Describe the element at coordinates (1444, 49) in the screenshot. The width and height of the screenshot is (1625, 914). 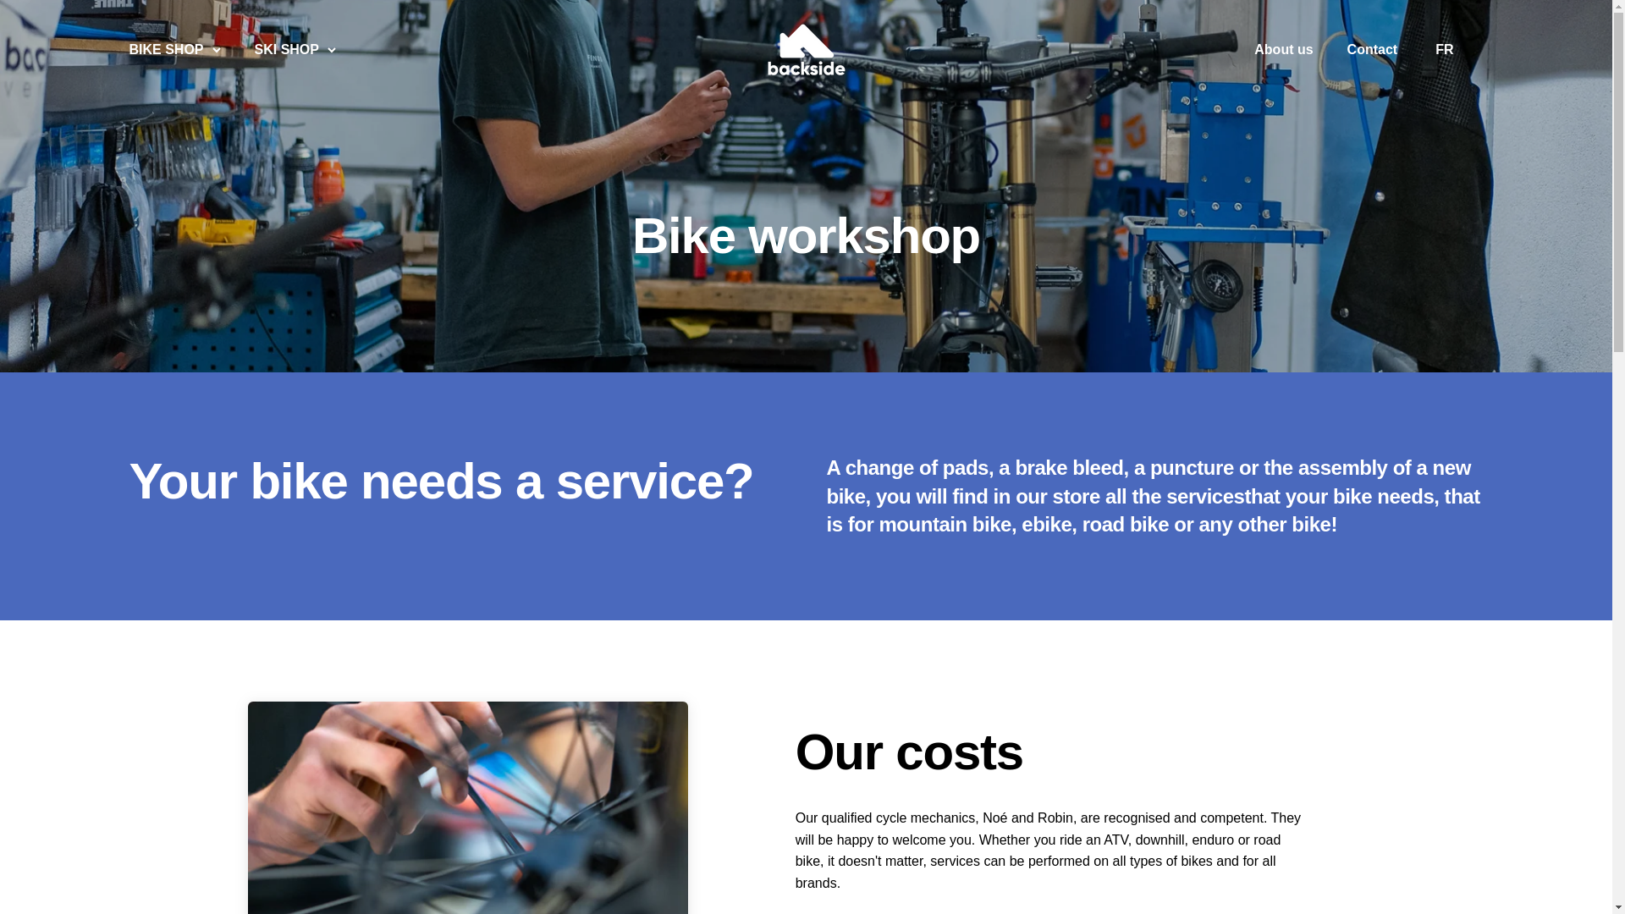
I see `French` at that location.